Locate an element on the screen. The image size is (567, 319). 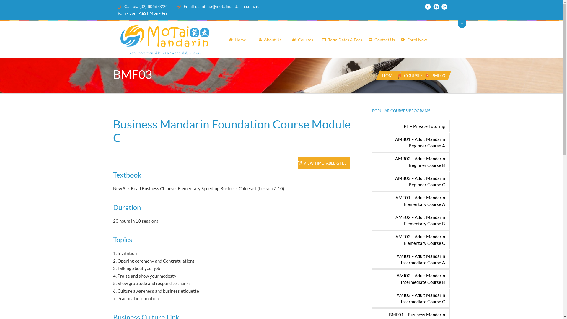
COURSES is located at coordinates (413, 76).